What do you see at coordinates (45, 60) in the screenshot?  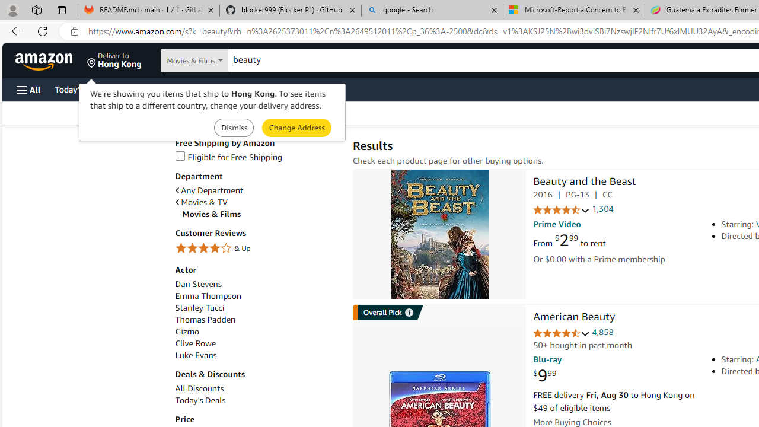 I see `Amazon` at bounding box center [45, 60].